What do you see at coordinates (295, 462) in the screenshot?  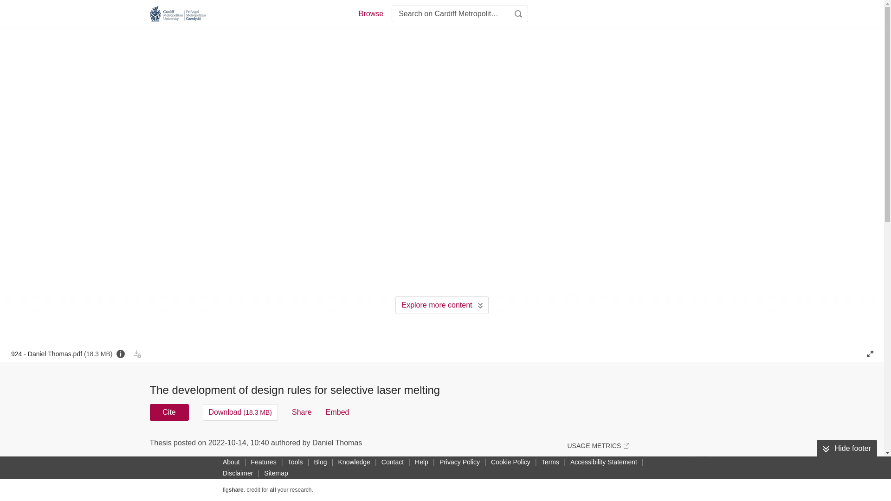 I see `Tools` at bounding box center [295, 462].